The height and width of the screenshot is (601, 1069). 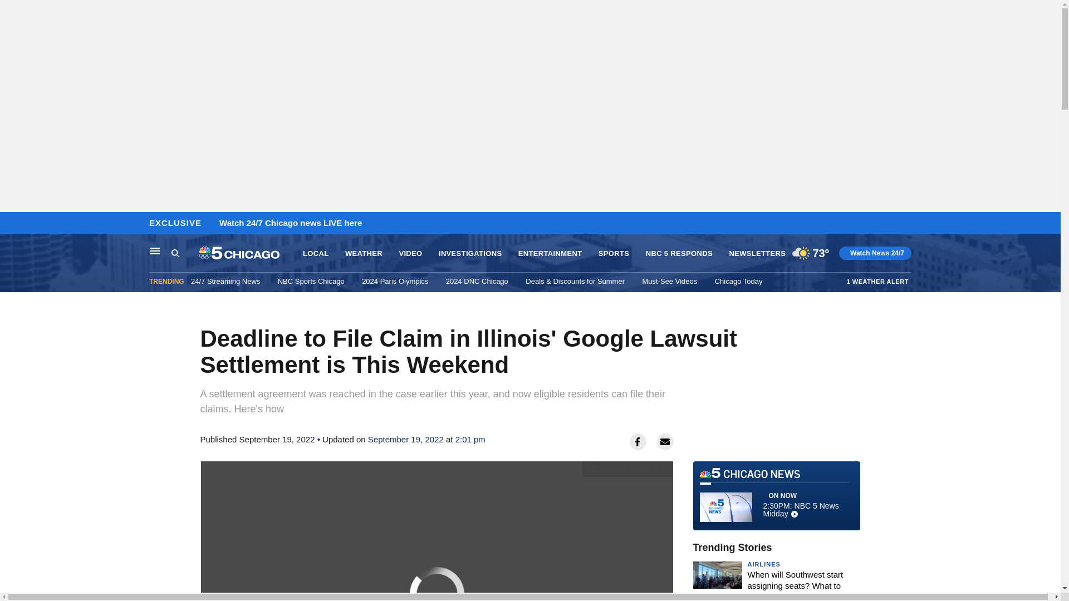 I want to click on Search, so click(x=175, y=253).